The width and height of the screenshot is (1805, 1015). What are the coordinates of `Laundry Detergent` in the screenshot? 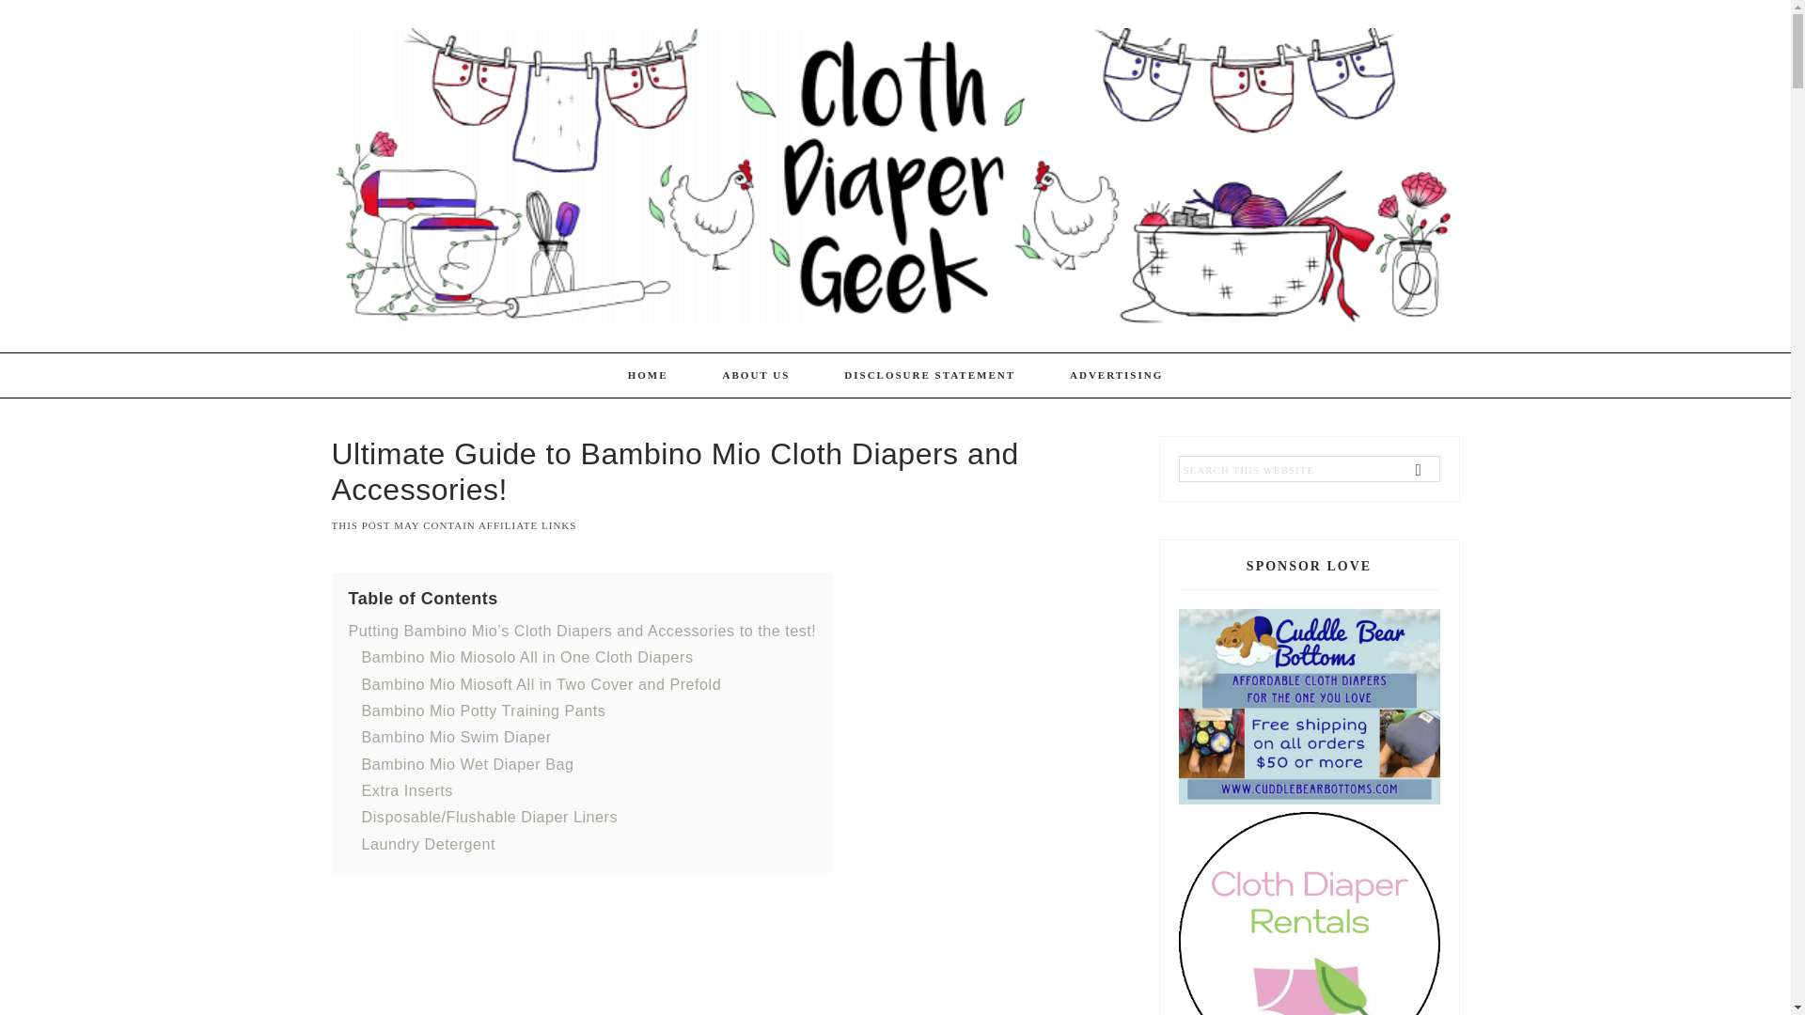 It's located at (428, 844).